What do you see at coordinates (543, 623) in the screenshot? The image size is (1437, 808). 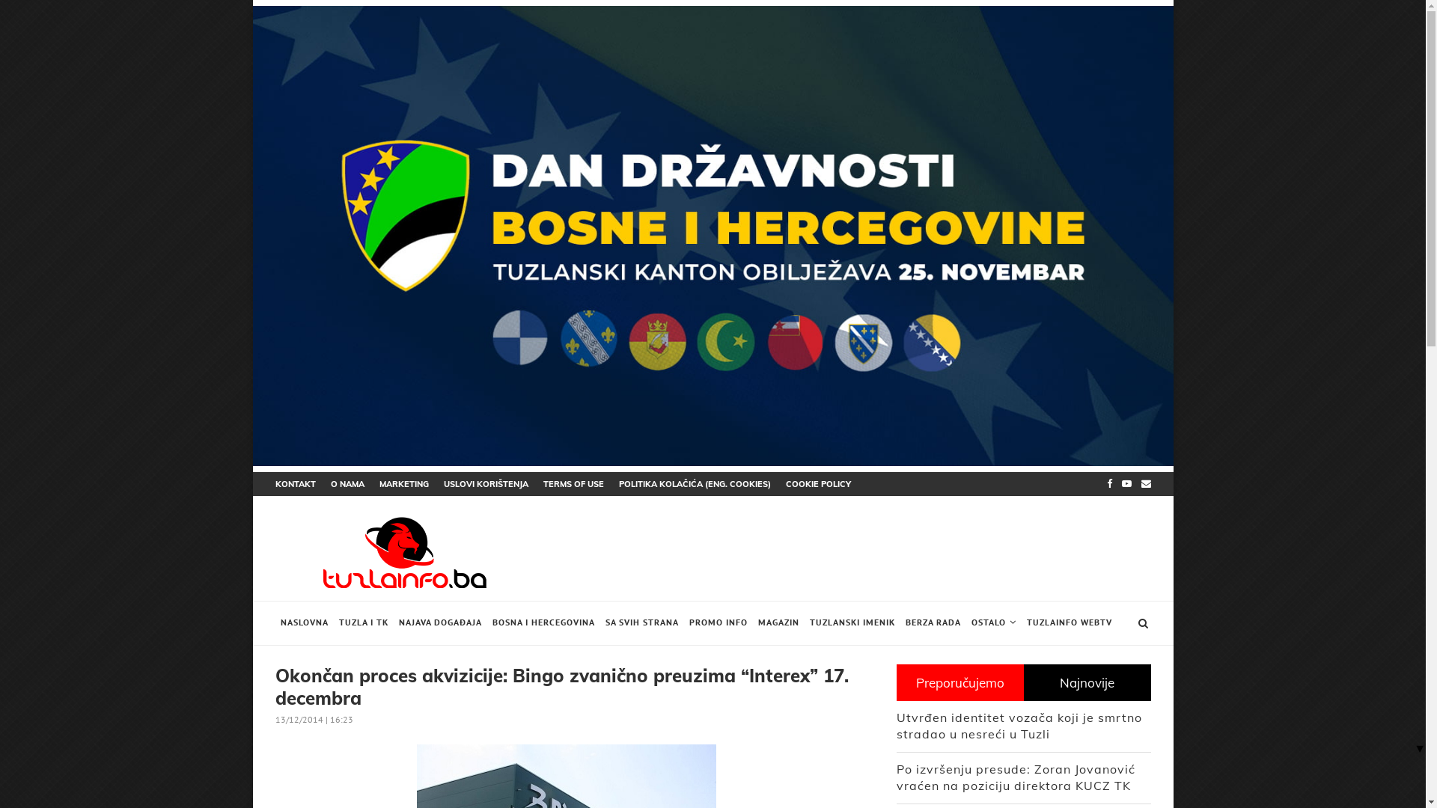 I see `BOSNA I HERCEGOVINA` at bounding box center [543, 623].